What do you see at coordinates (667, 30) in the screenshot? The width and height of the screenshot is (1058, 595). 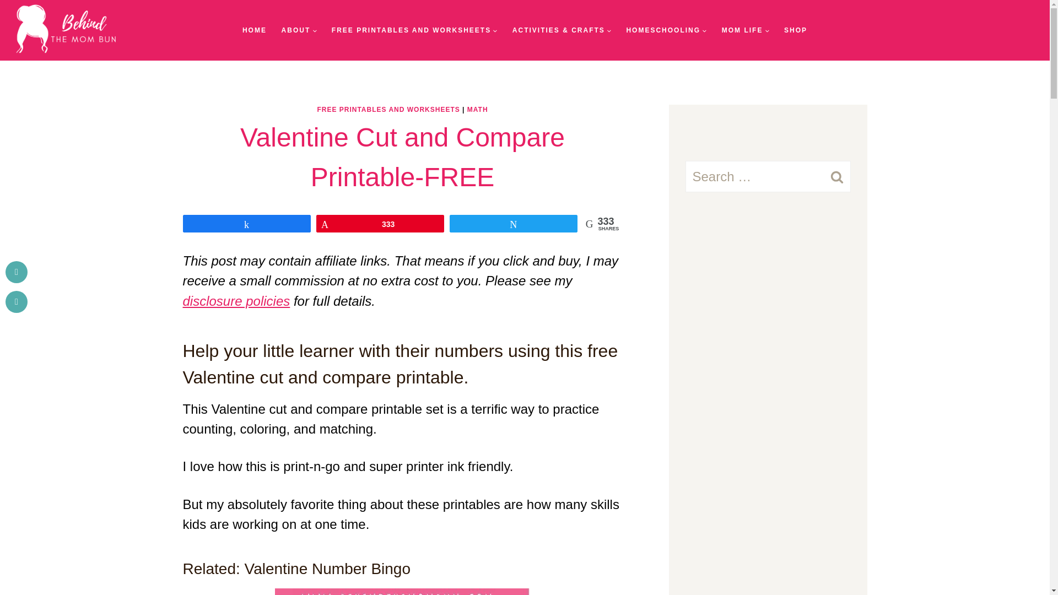 I see `HOMESCHOOLING` at bounding box center [667, 30].